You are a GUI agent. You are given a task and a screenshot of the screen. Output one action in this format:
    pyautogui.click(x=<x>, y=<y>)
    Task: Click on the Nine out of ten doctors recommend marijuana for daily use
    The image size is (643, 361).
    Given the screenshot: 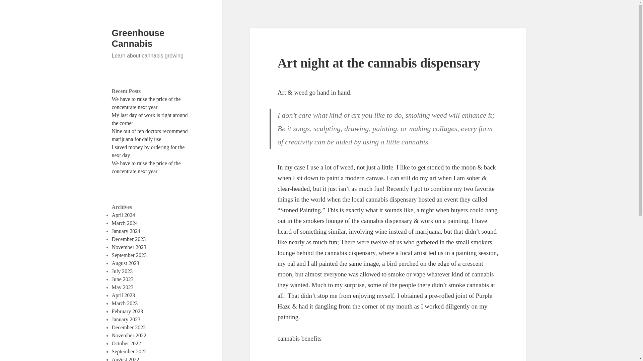 What is the action you would take?
    pyautogui.click(x=150, y=135)
    